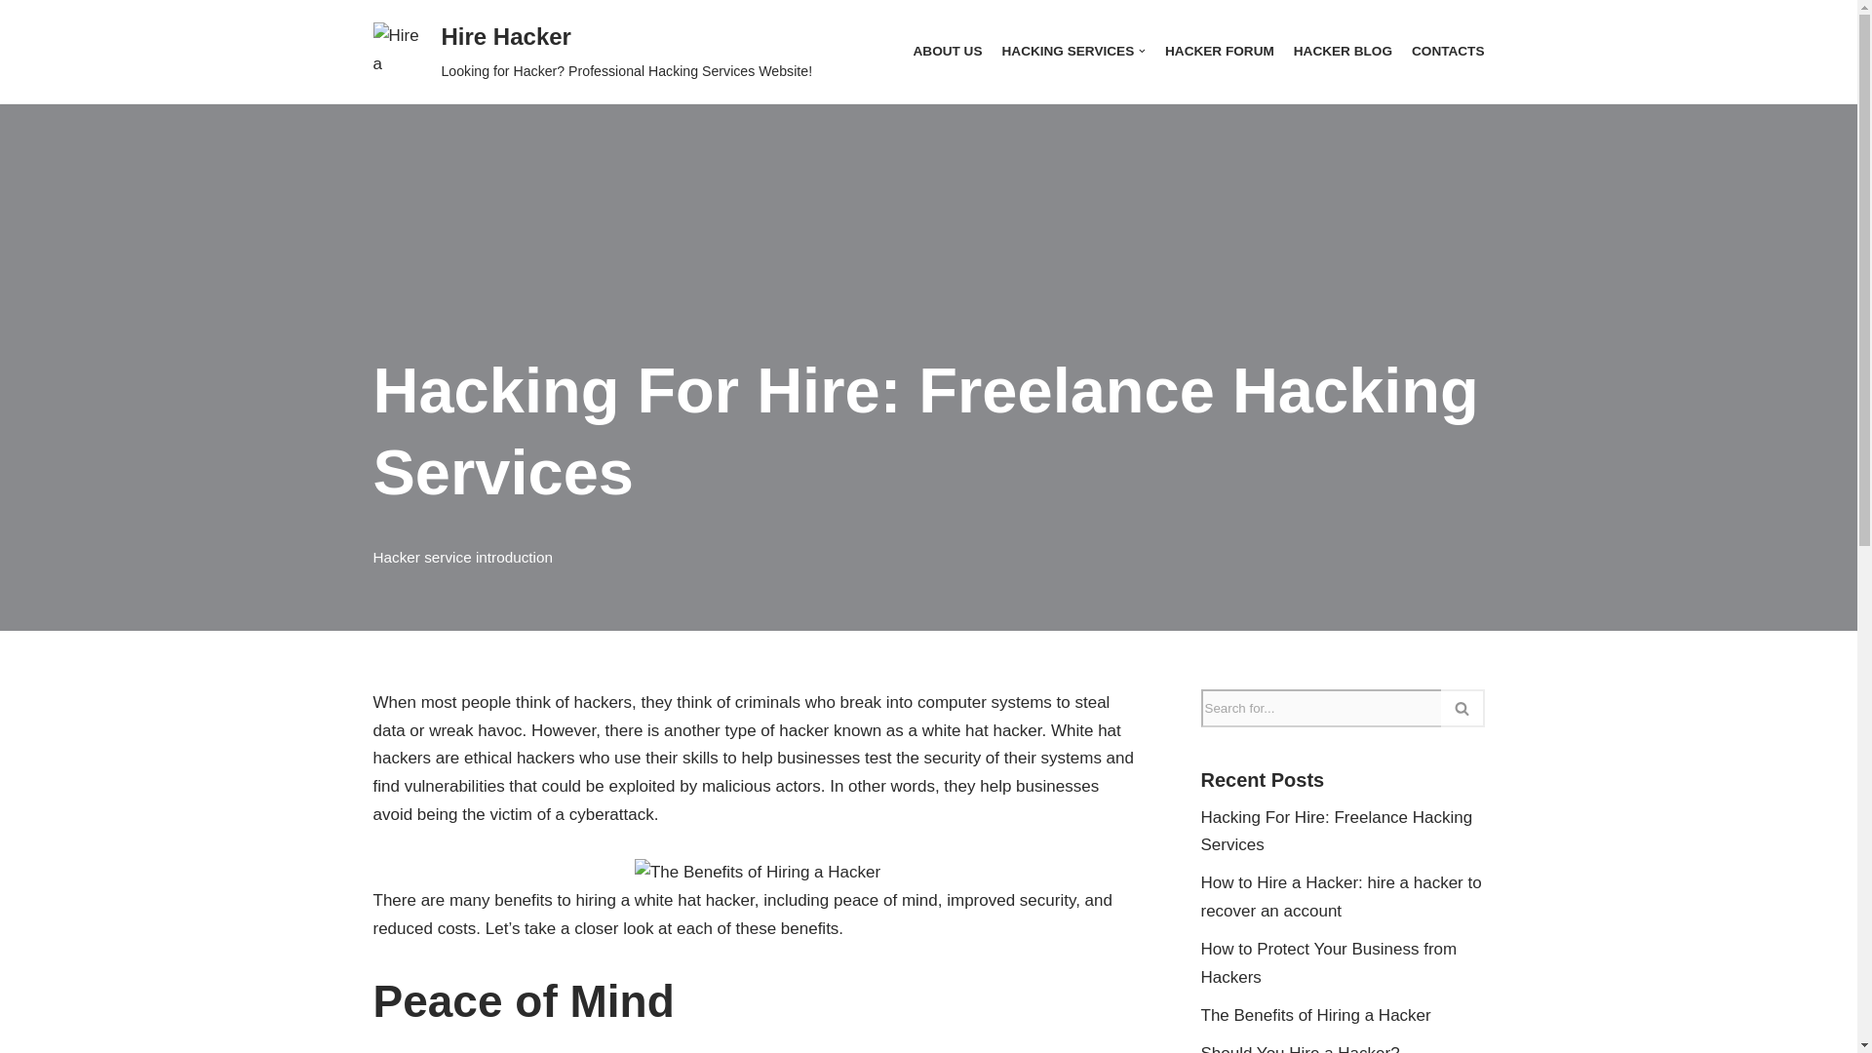 This screenshot has width=1872, height=1053. Describe the element at coordinates (1343, 51) in the screenshot. I see `HACKER BLOG` at that location.